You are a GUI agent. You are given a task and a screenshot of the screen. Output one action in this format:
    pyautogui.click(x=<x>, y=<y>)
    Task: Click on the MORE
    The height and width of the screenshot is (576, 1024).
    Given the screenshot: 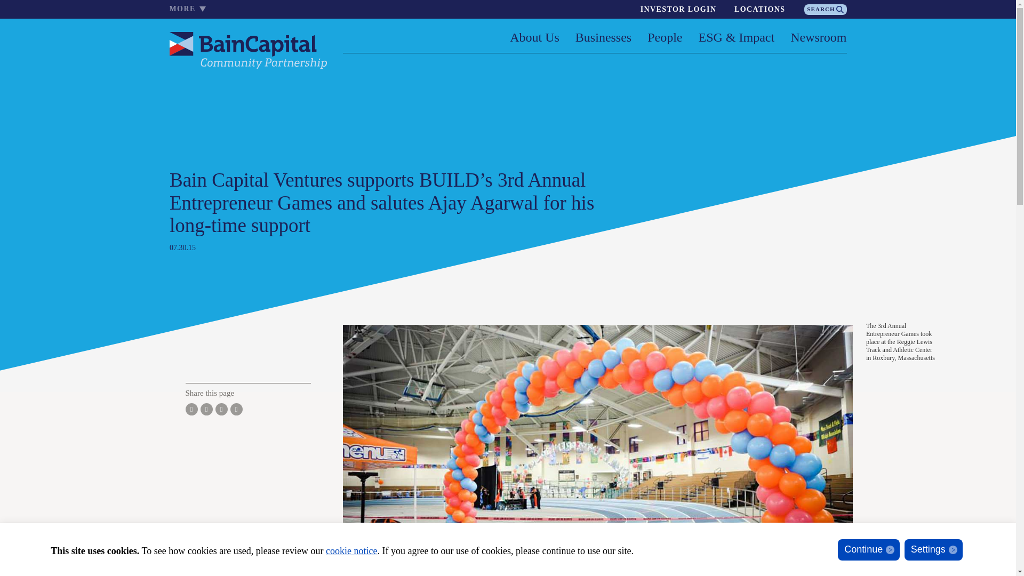 What is the action you would take?
    pyautogui.click(x=192, y=9)
    